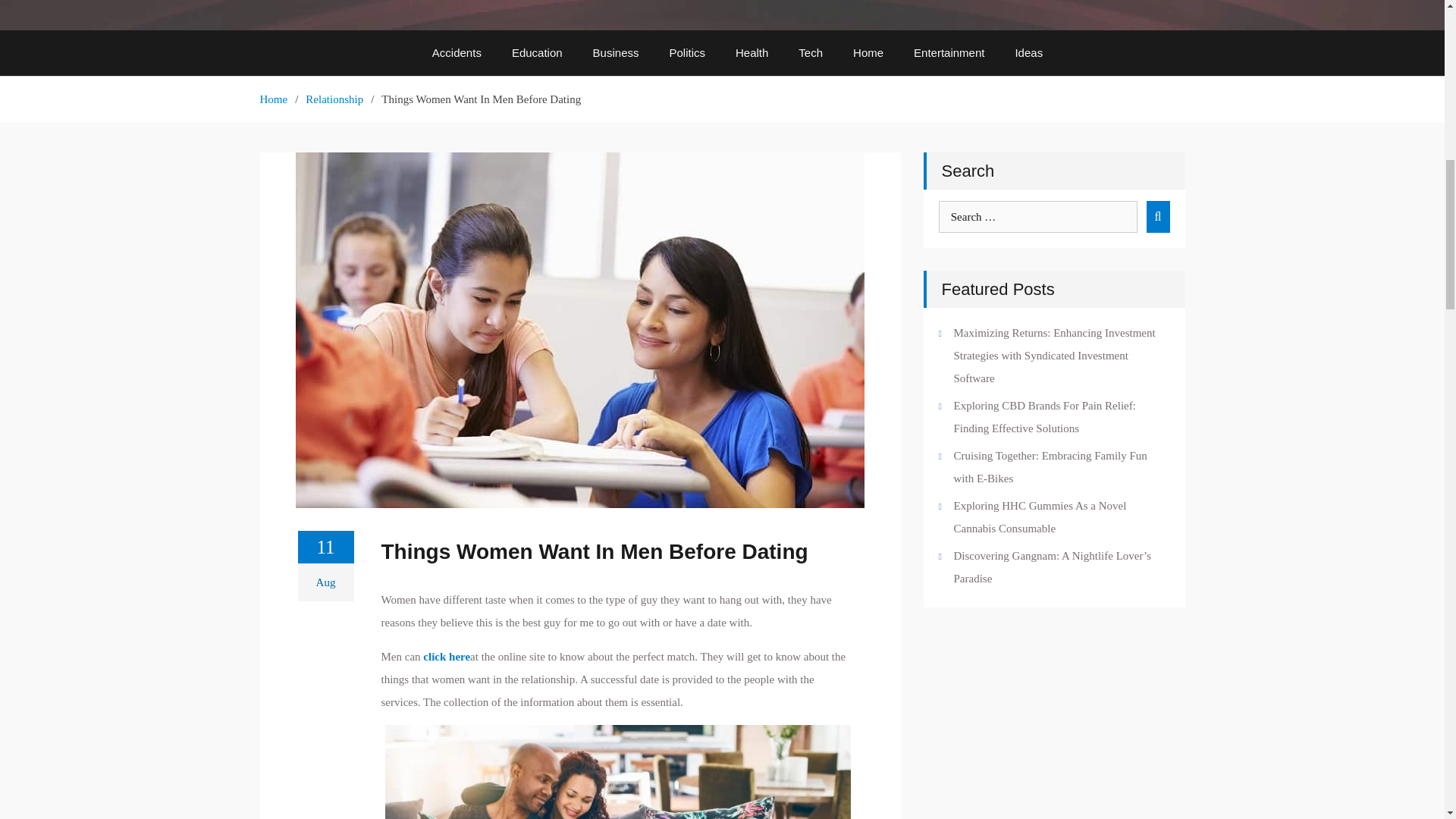 The image size is (1456, 819). Describe the element at coordinates (457, 53) in the screenshot. I see `Accidents` at that location.